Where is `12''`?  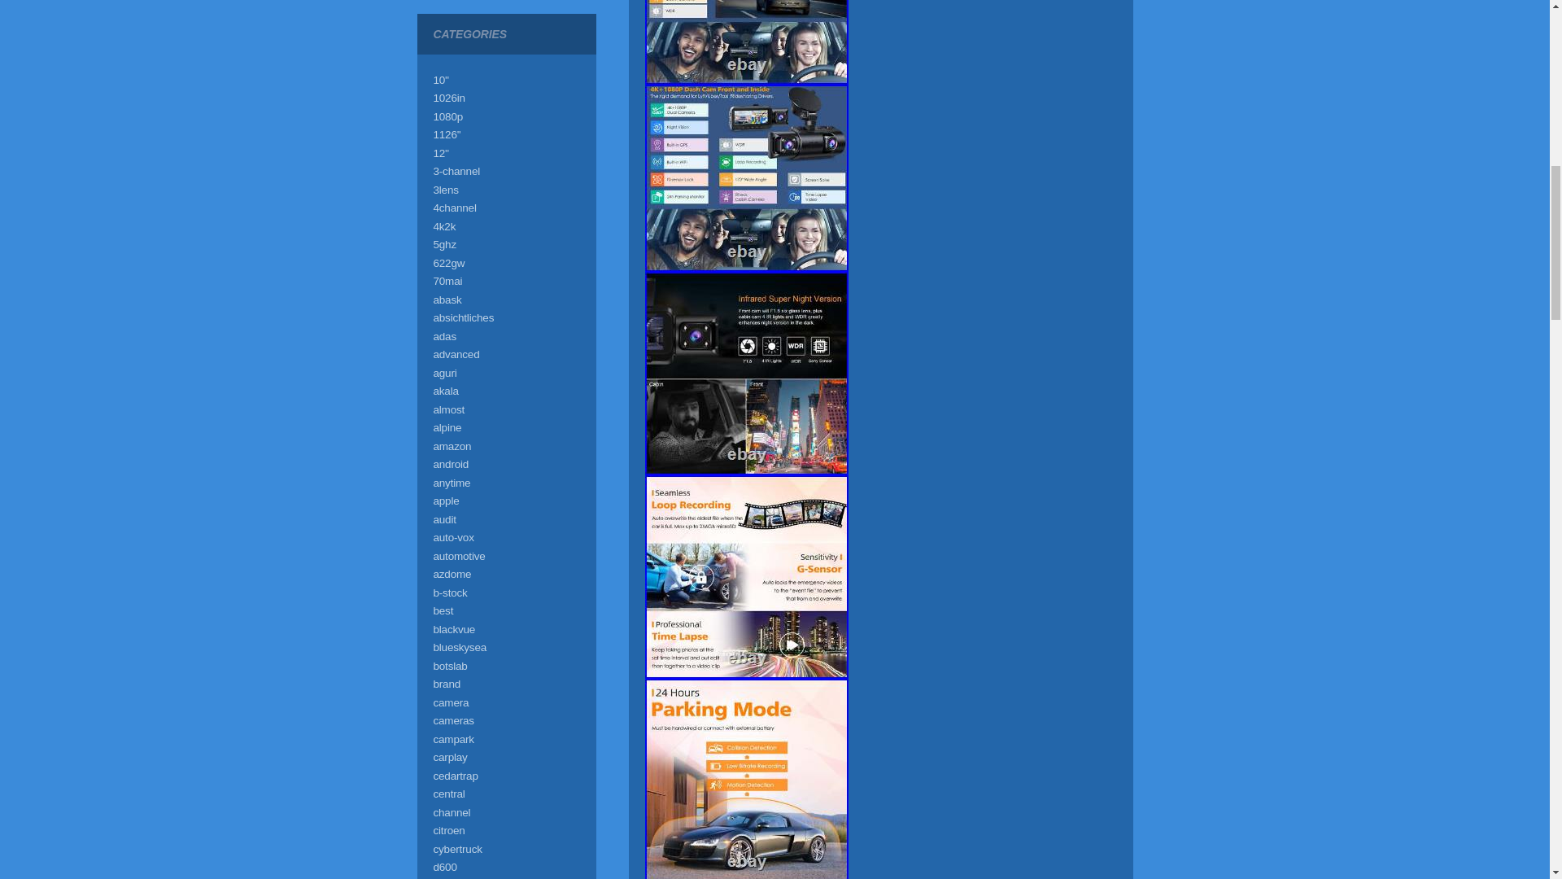 12'' is located at coordinates (440, 153).